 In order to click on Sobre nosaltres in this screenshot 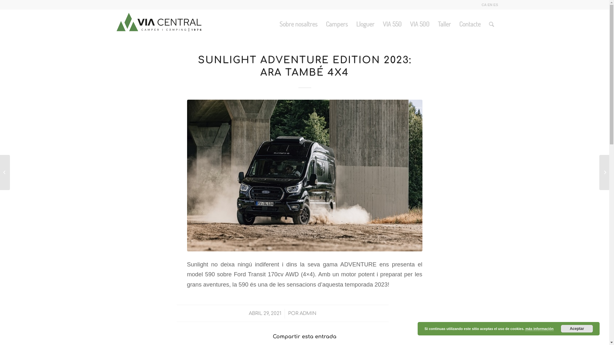, I will do `click(298, 24)`.